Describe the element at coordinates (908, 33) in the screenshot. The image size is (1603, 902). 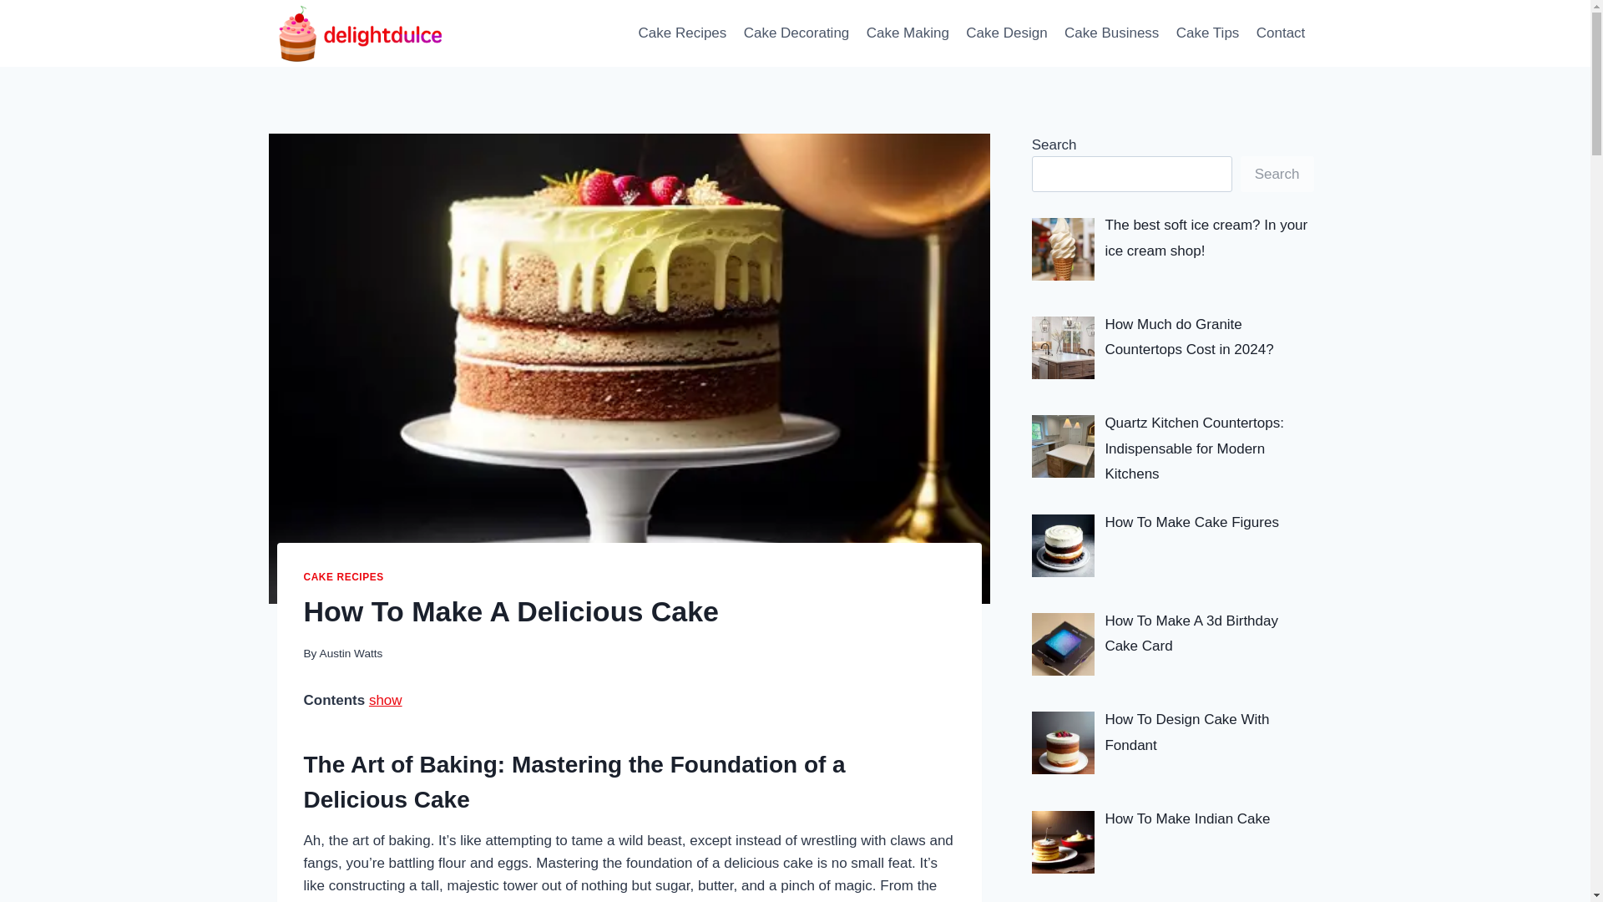
I see `Cake Making` at that location.